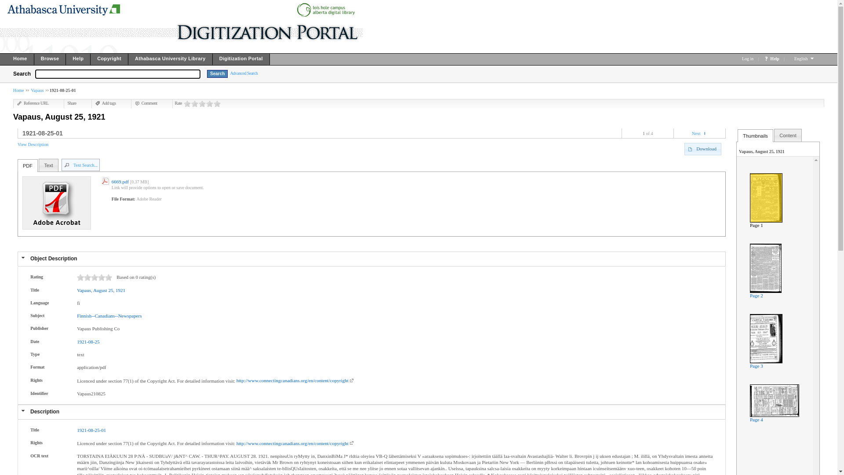 Image resolution: width=844 pixels, height=475 pixels. Describe the element at coordinates (757, 366) in the screenshot. I see `Page 3` at that location.